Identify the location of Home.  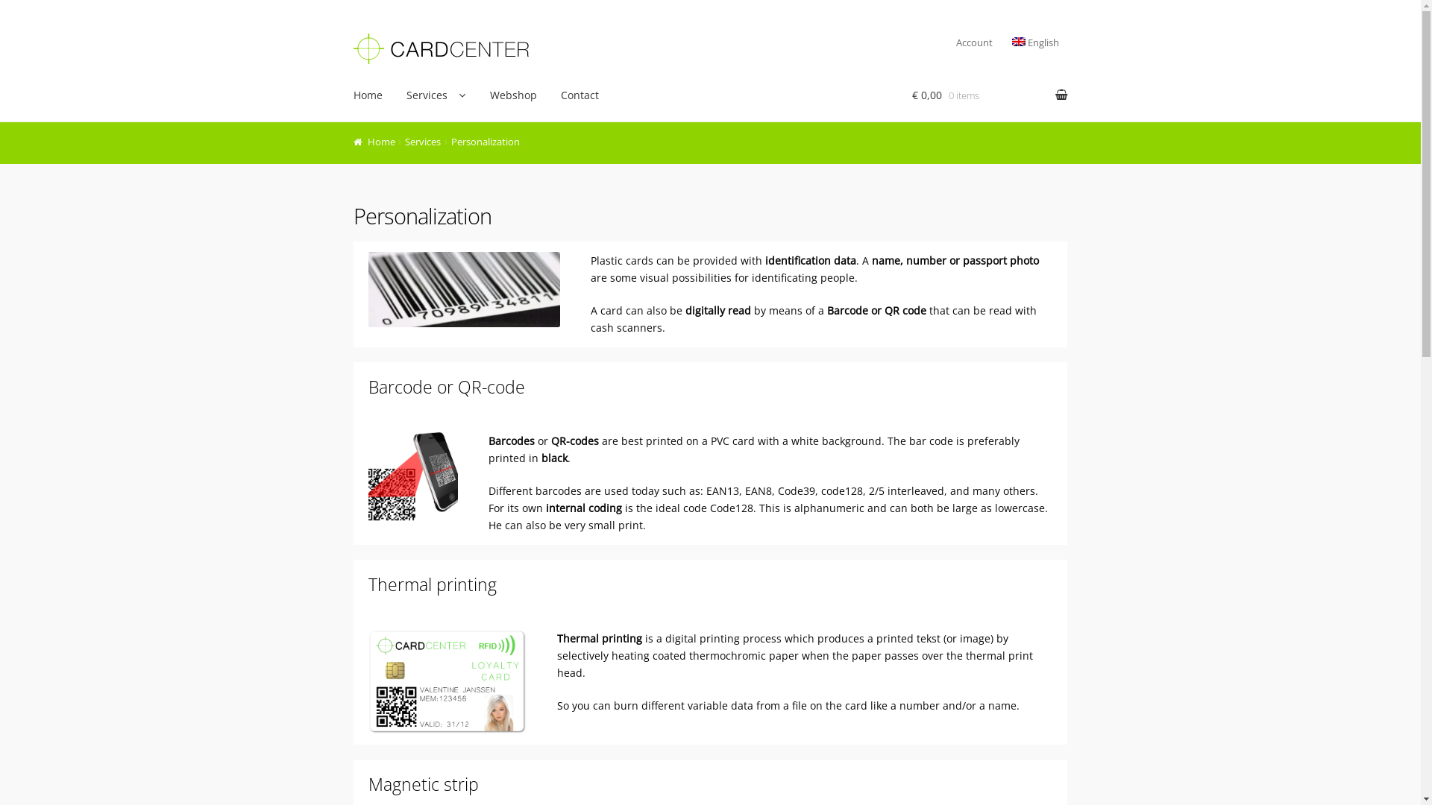
(368, 95).